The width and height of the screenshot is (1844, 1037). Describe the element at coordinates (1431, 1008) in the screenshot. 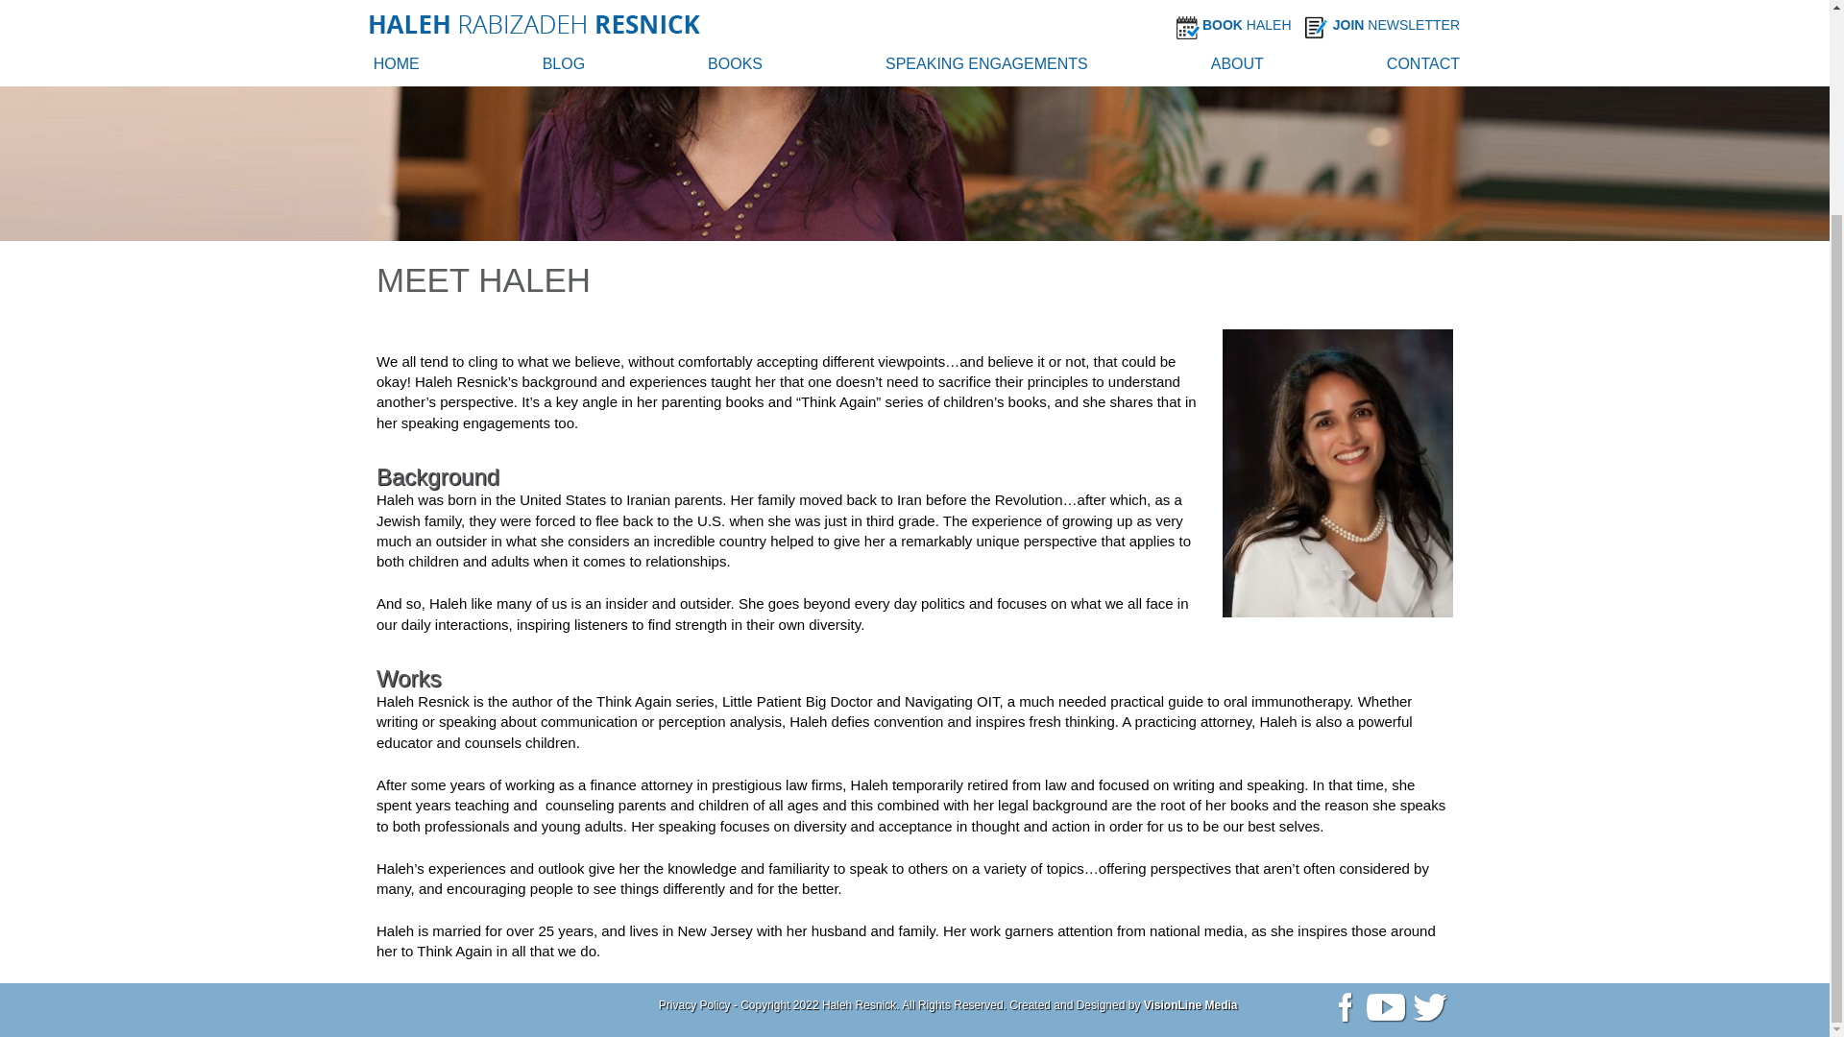

I see `twitter` at that location.